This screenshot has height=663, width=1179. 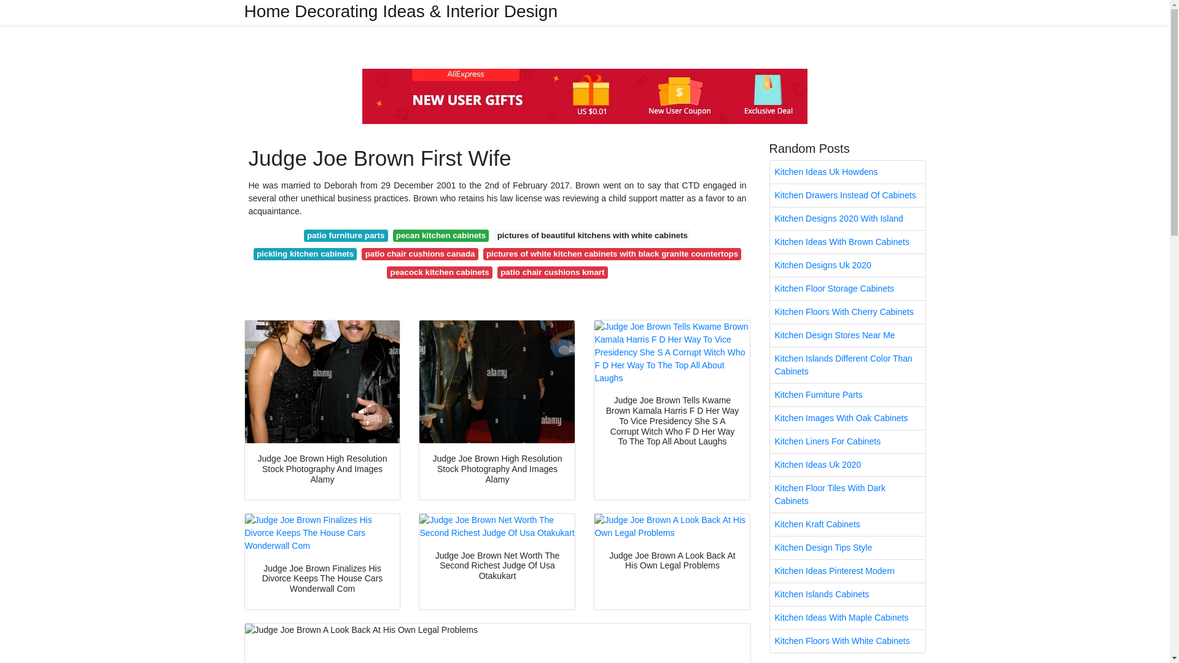 I want to click on Kitchen Designs 2020 With Island, so click(x=847, y=219).